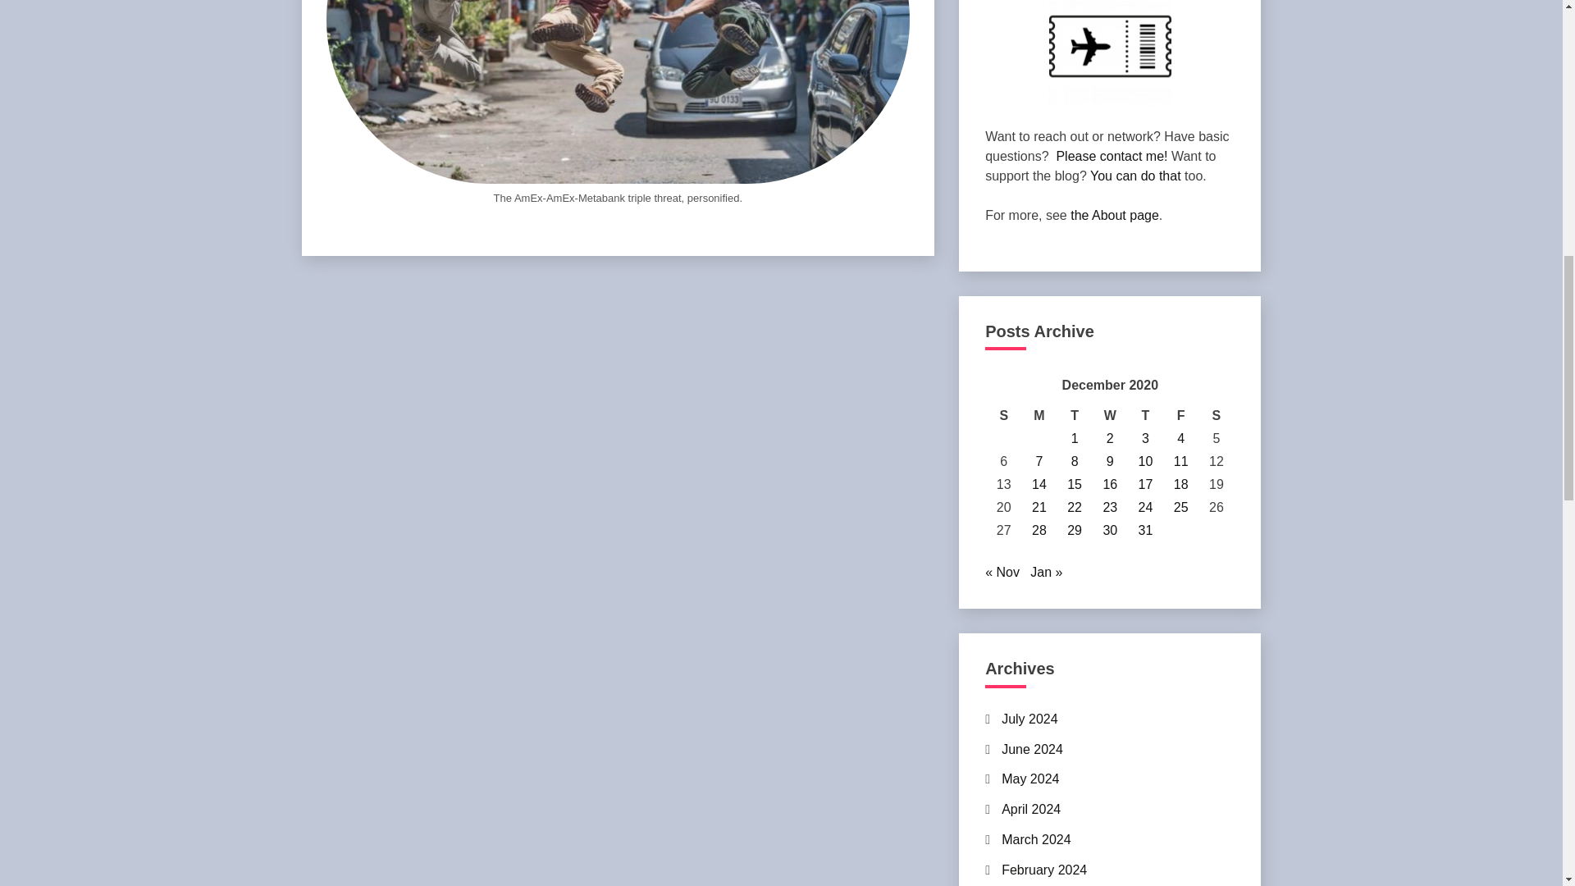  What do you see at coordinates (1115, 215) in the screenshot?
I see `the About page` at bounding box center [1115, 215].